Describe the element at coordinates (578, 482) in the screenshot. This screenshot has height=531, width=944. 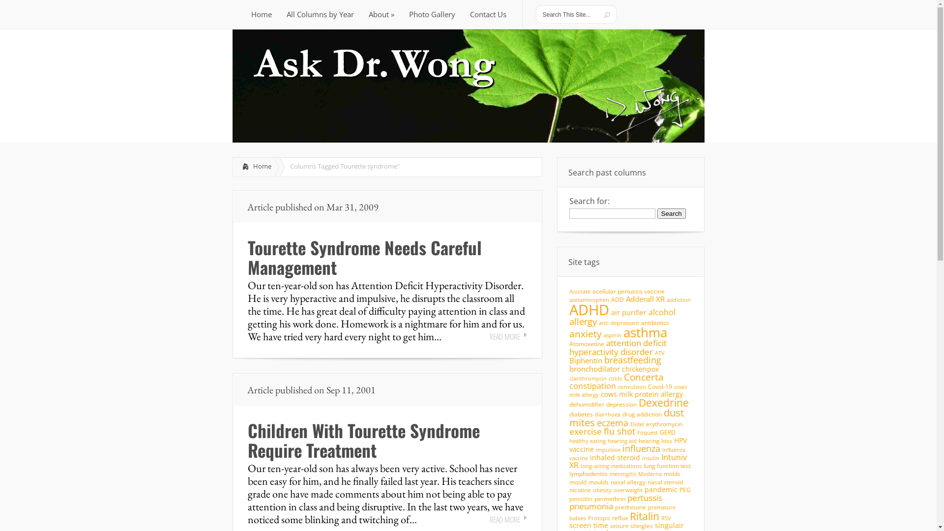
I see `mould` at that location.